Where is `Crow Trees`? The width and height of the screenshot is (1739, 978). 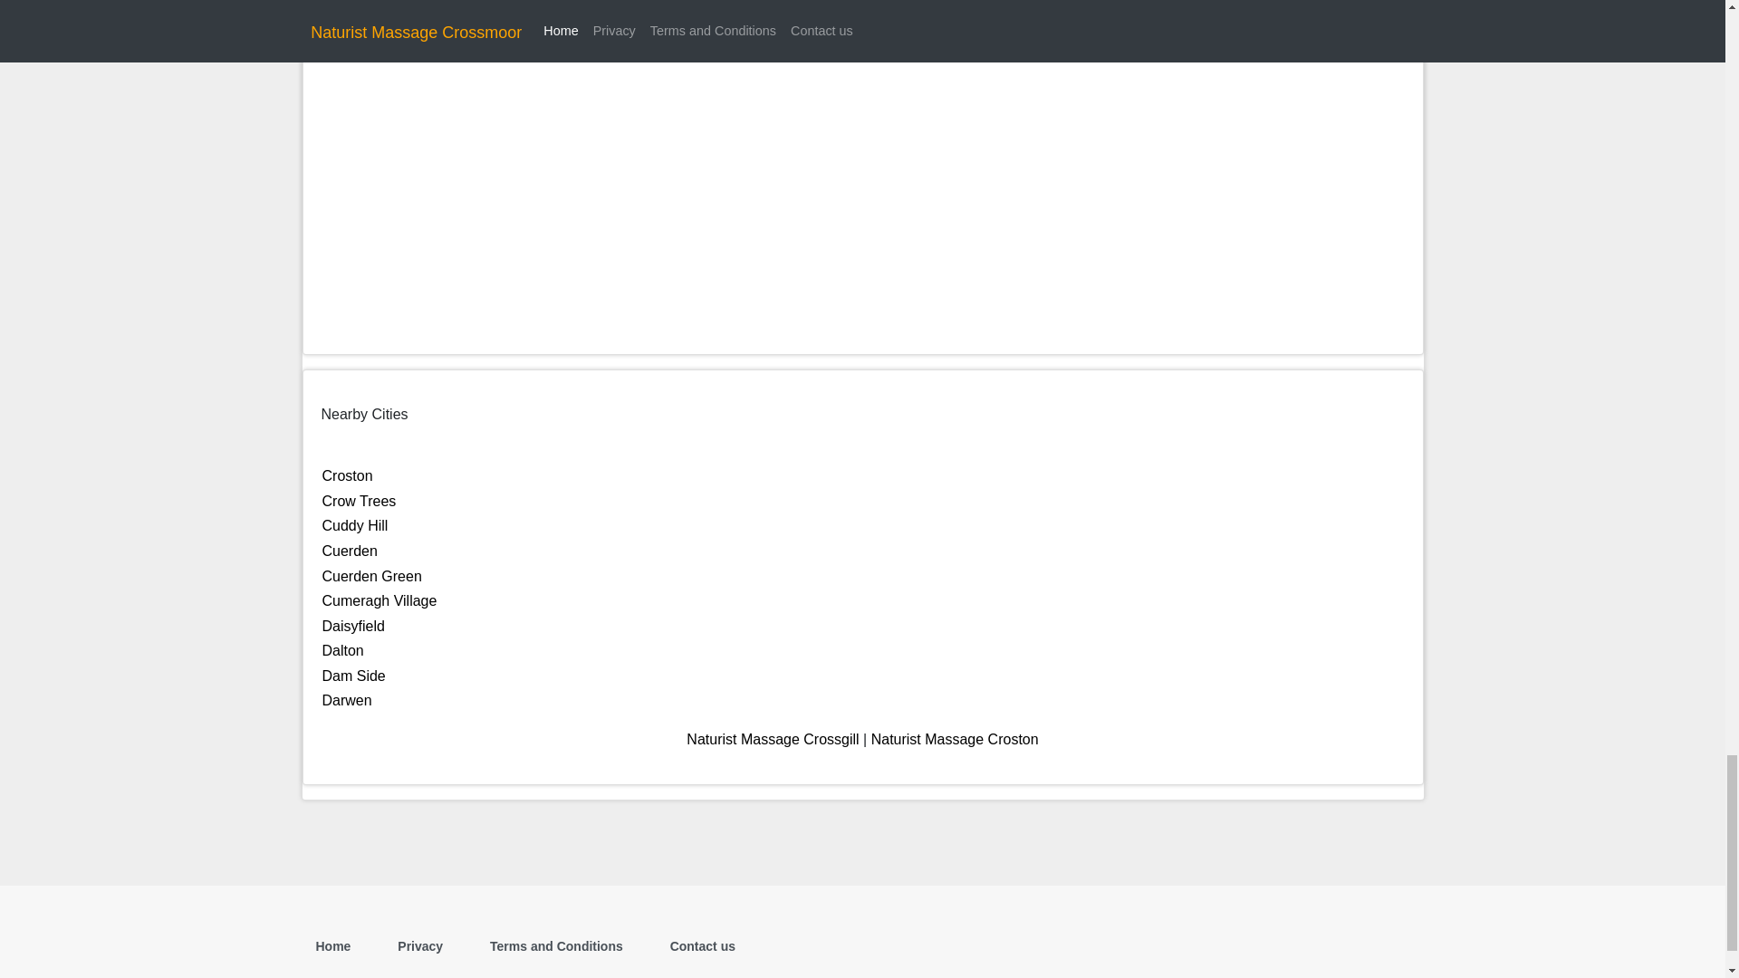
Crow Trees is located at coordinates (359, 501).